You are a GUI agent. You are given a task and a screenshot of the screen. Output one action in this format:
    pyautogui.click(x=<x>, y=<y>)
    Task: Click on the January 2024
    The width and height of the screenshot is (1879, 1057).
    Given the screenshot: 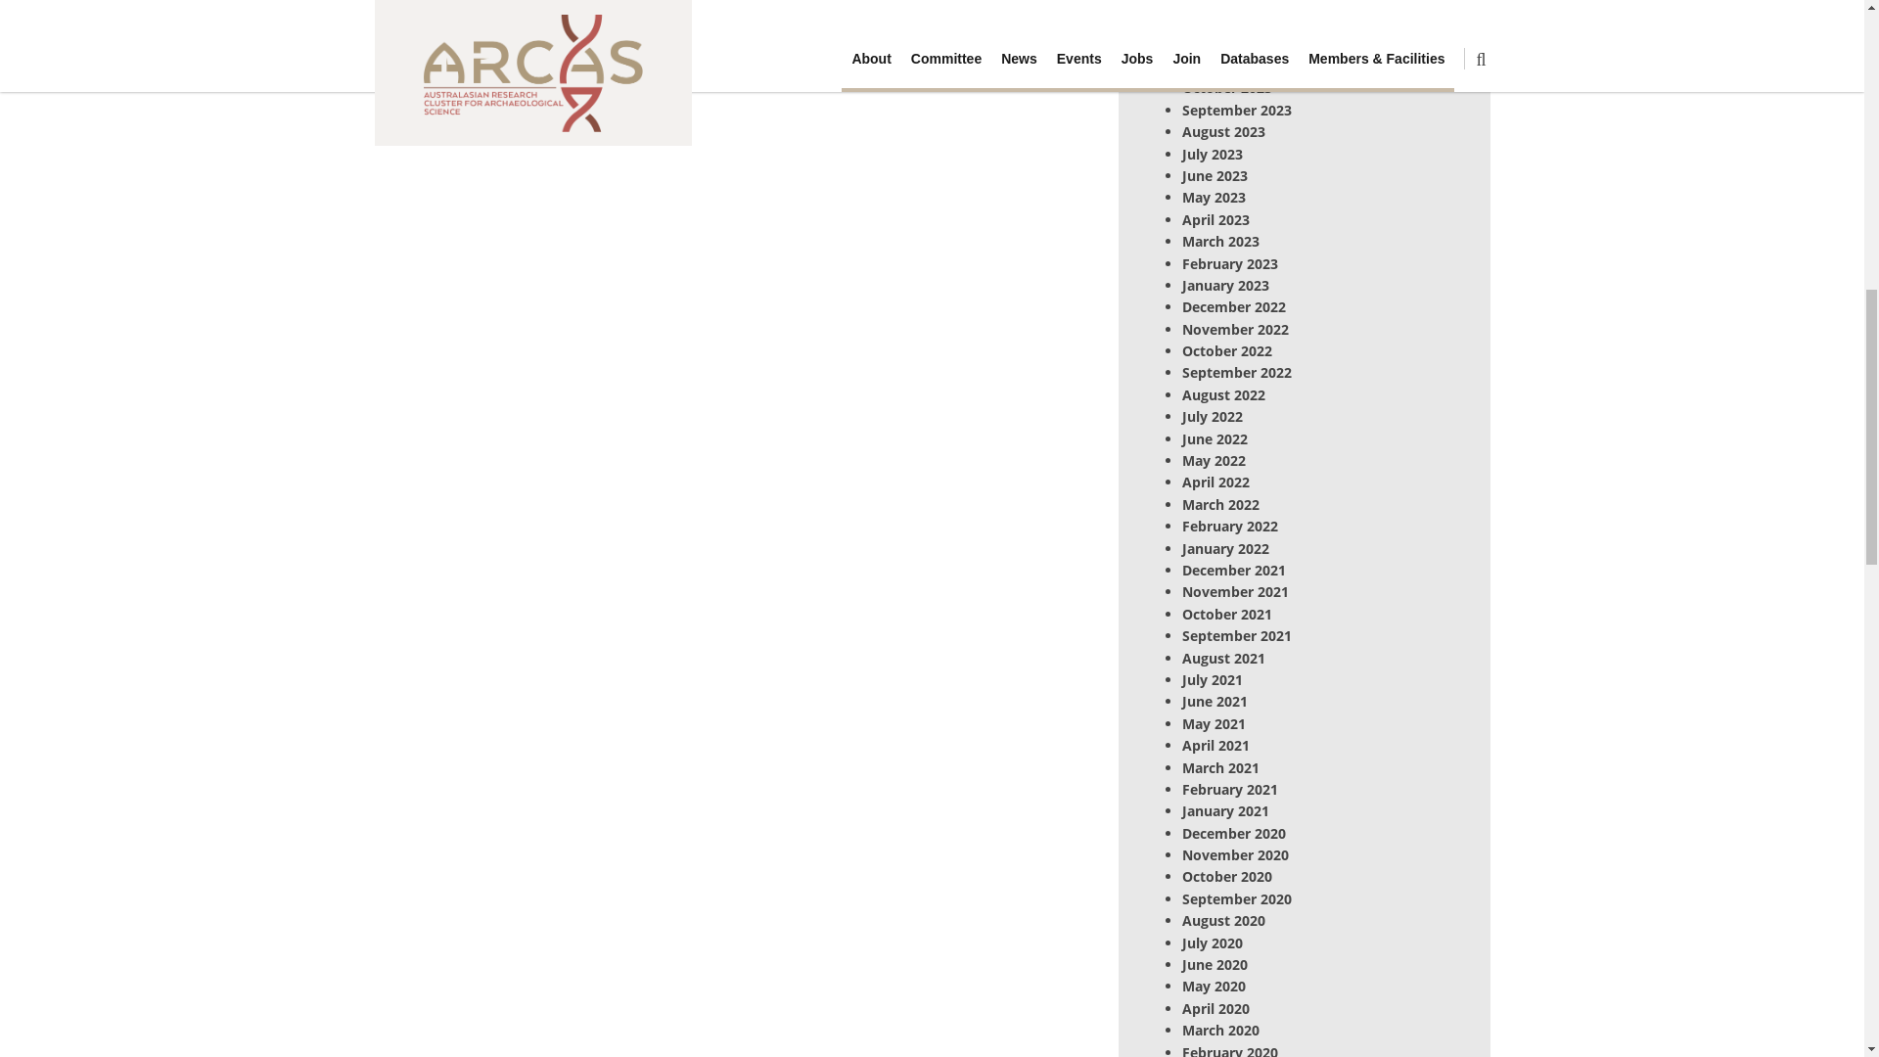 What is the action you would take?
    pyautogui.click(x=1225, y=22)
    